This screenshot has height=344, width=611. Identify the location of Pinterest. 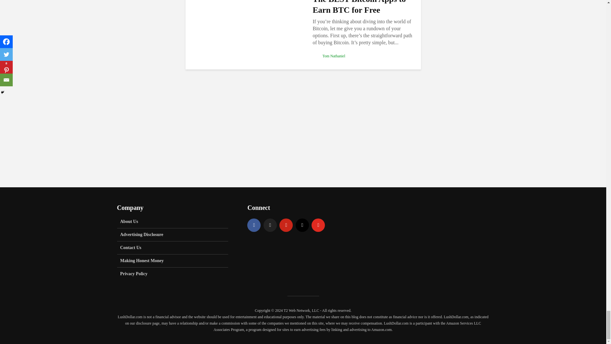
(286, 225).